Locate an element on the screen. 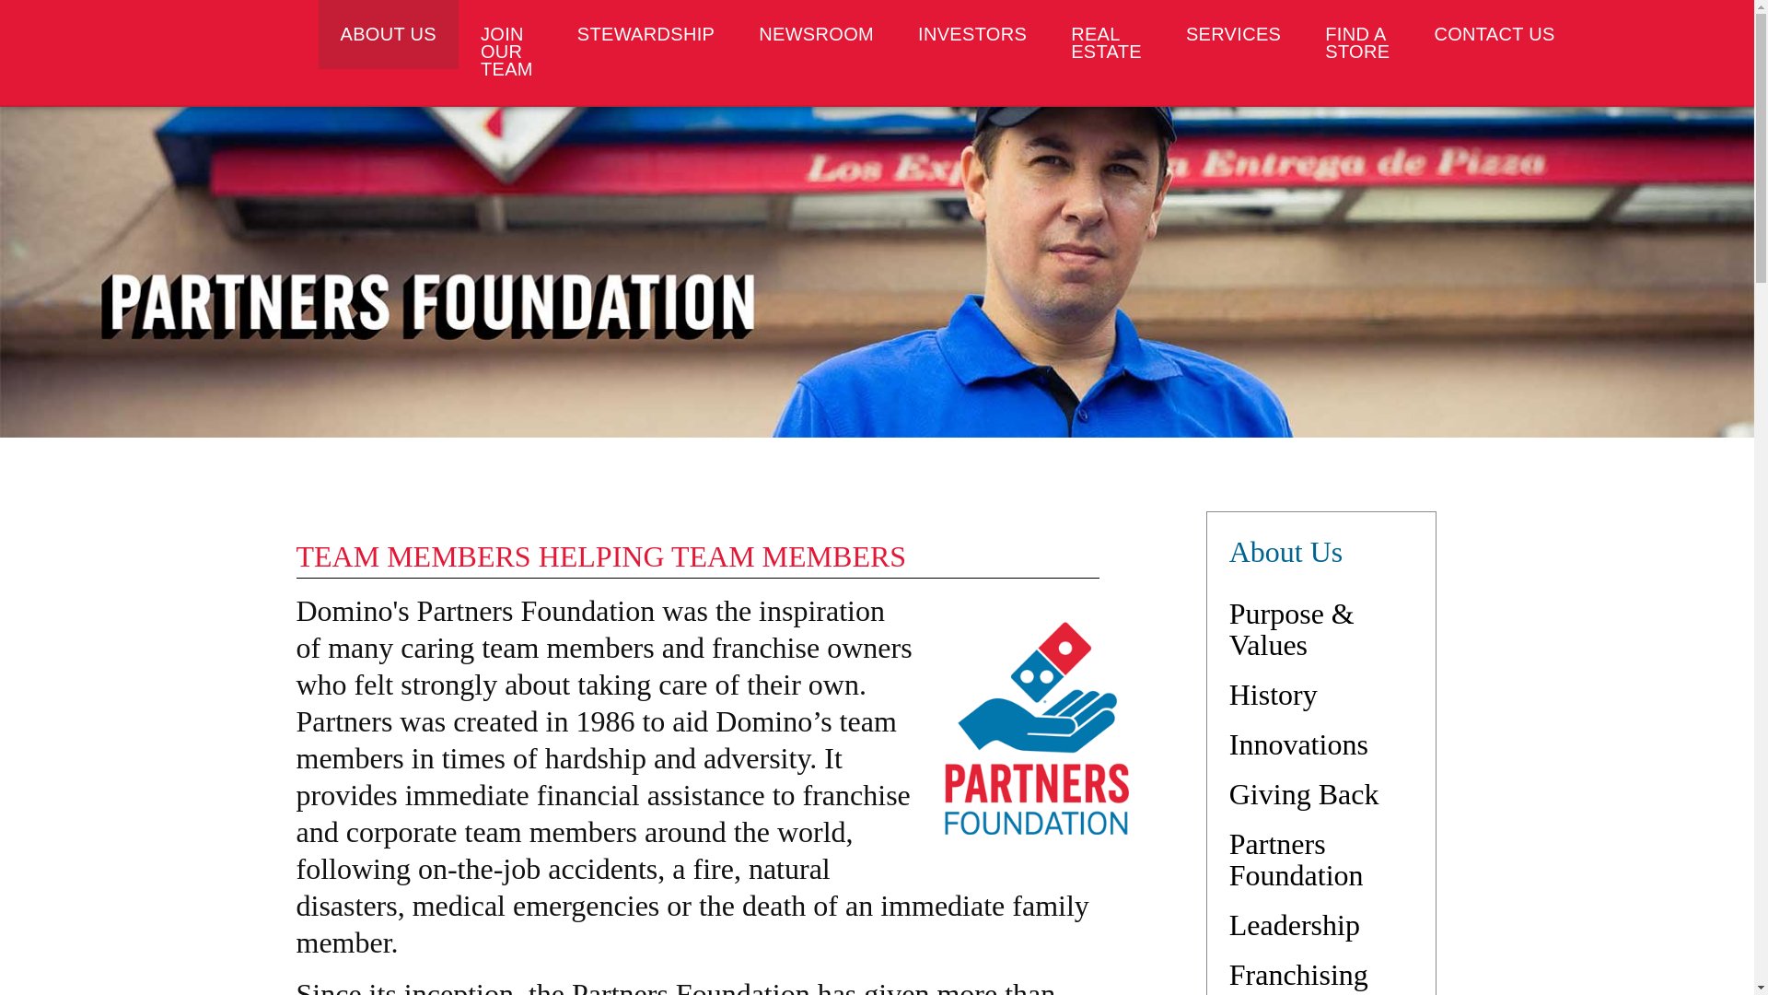  ABOUT US is located at coordinates (388, 34).